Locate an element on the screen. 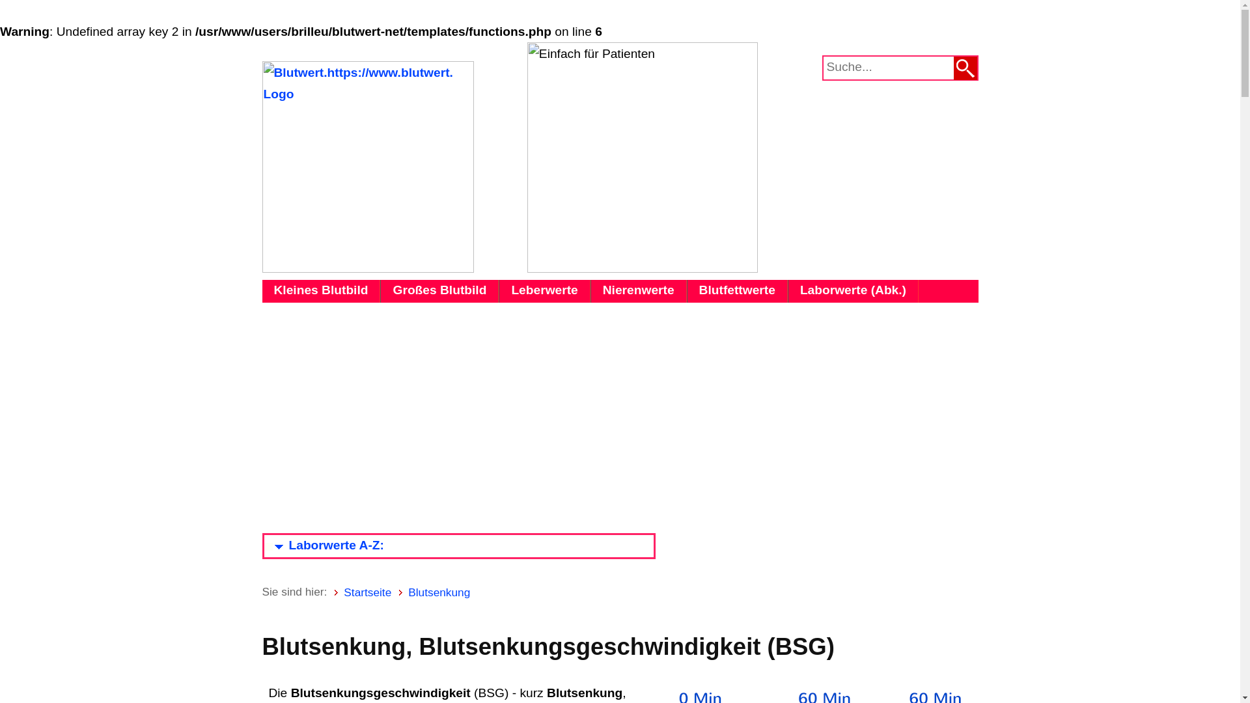 Image resolution: width=1250 pixels, height=703 pixels. Advertisement is located at coordinates (620, 413).